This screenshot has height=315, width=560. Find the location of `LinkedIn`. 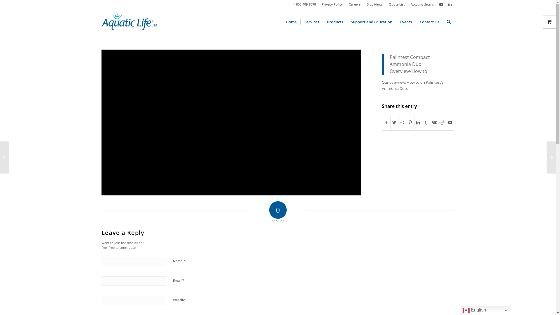

LinkedIn is located at coordinates (450, 4).